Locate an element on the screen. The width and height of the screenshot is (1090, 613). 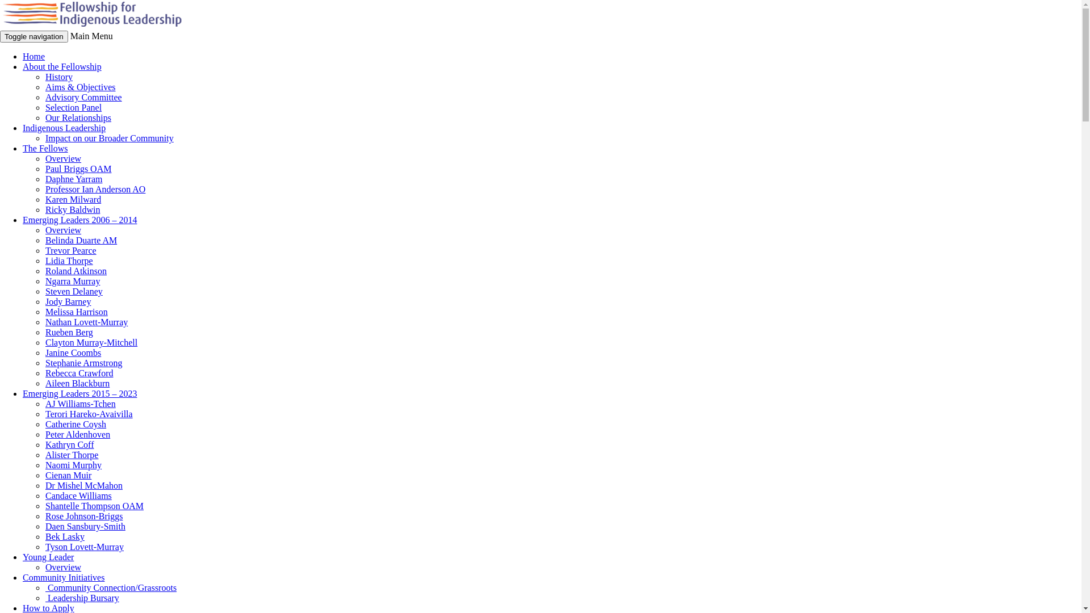
Stephanie Armstrong is located at coordinates (84, 363).